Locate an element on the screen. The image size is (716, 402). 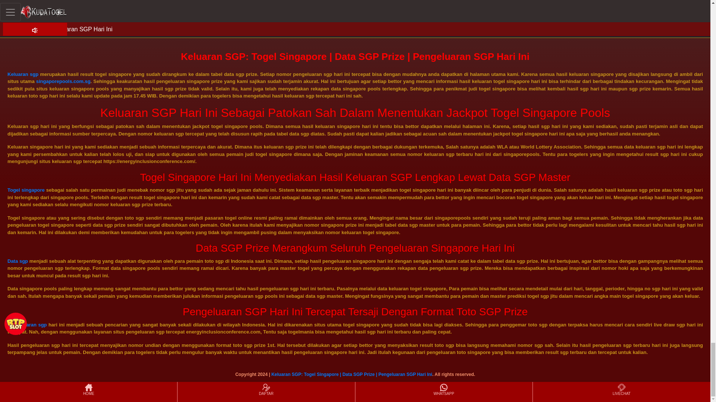
singaporepools.com.sg is located at coordinates (63, 81).